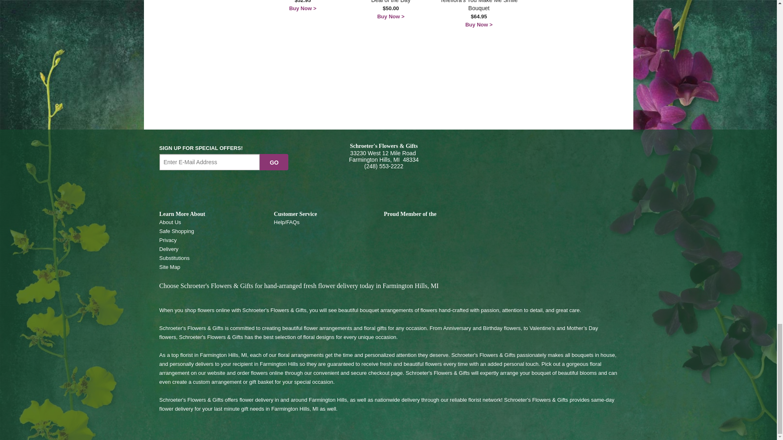 The image size is (783, 440). I want to click on Go, so click(274, 162).